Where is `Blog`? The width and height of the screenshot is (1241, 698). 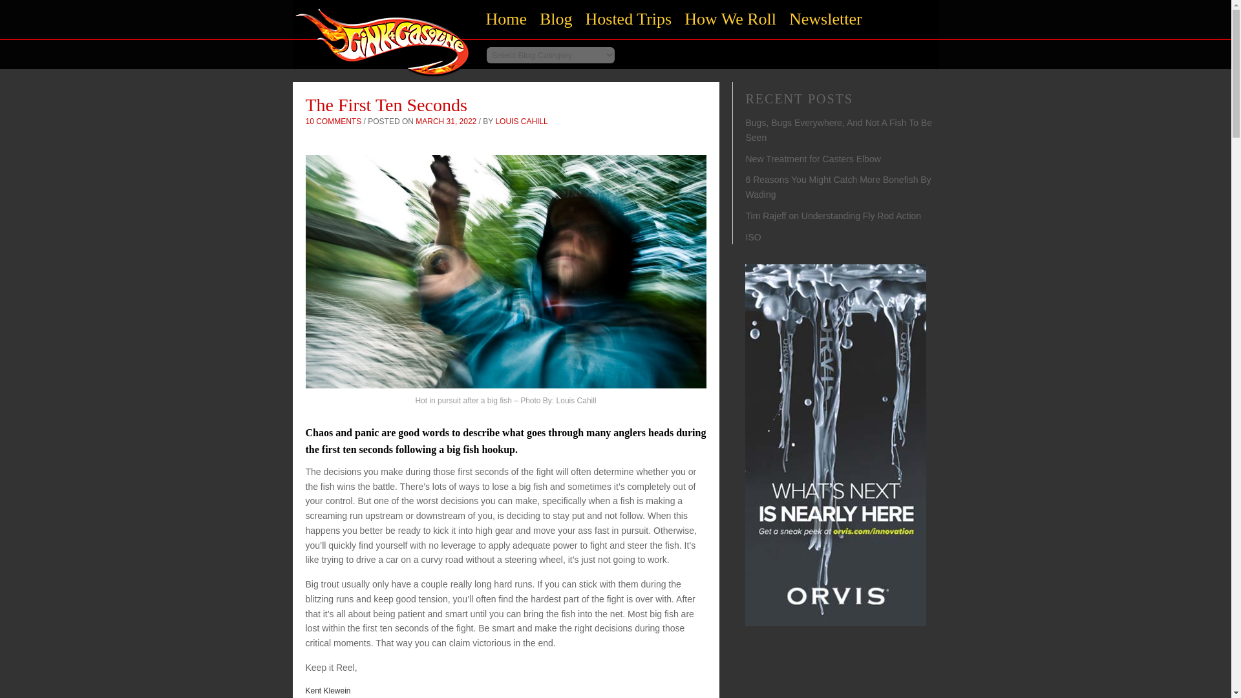
Blog is located at coordinates (556, 19).